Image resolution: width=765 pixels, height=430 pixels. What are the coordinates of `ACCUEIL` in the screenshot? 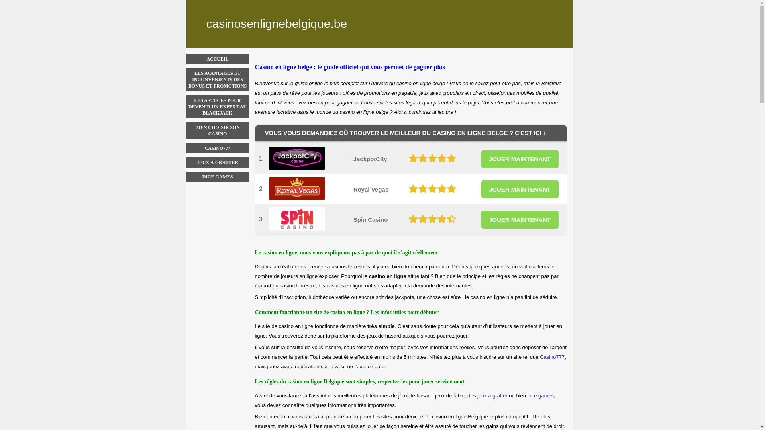 It's located at (218, 59).